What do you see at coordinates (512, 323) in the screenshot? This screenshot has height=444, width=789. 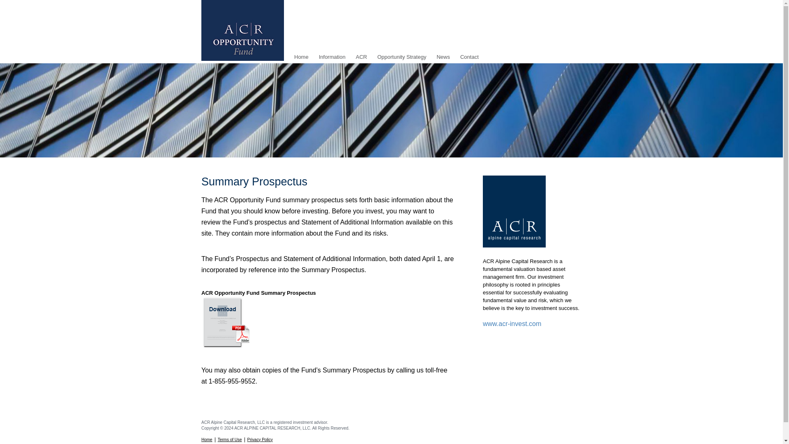 I see `acr-invest.com` at bounding box center [512, 323].